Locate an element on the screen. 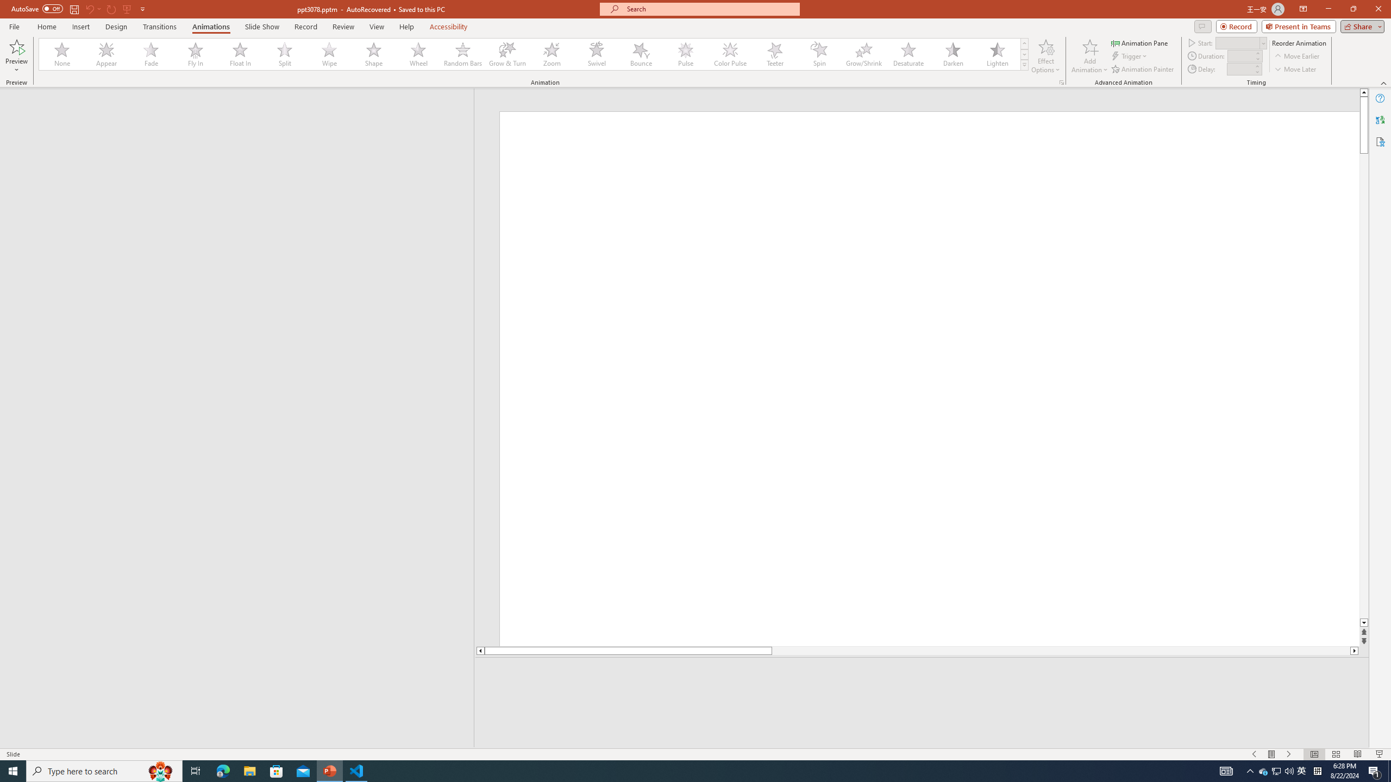 This screenshot has width=1391, height=782. Slide Show Next On is located at coordinates (1289, 754).